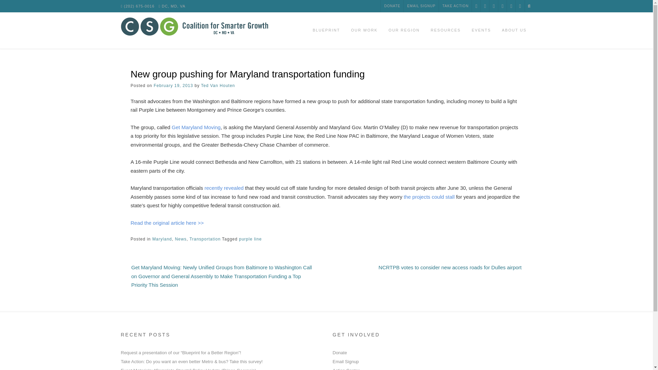 The image size is (658, 370). What do you see at coordinates (404, 30) in the screenshot?
I see `OUR REGION` at bounding box center [404, 30].